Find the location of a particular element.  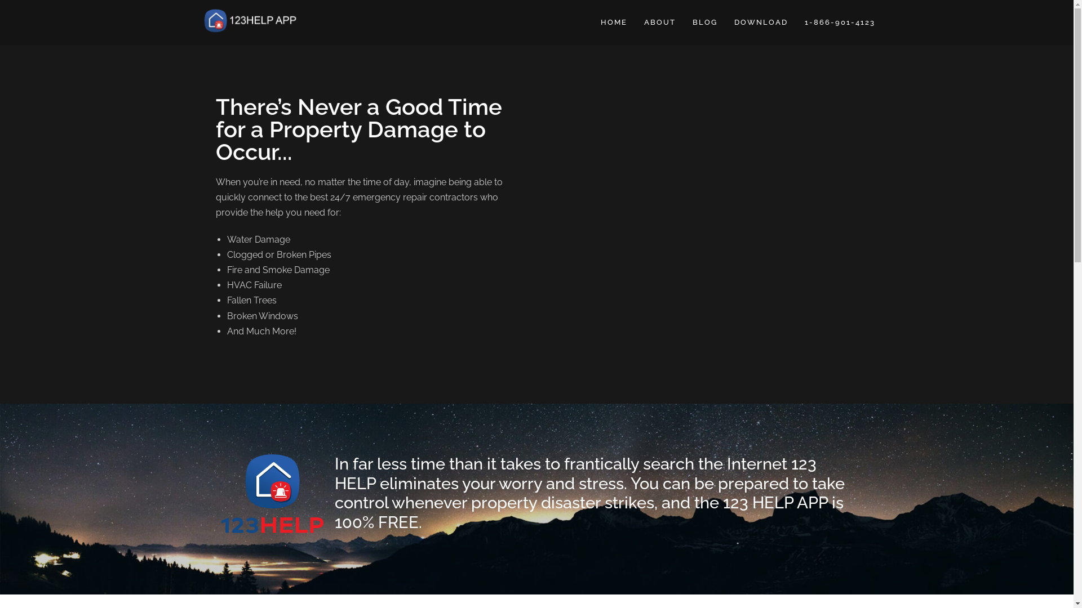

DOWNLOAD is located at coordinates (761, 23).